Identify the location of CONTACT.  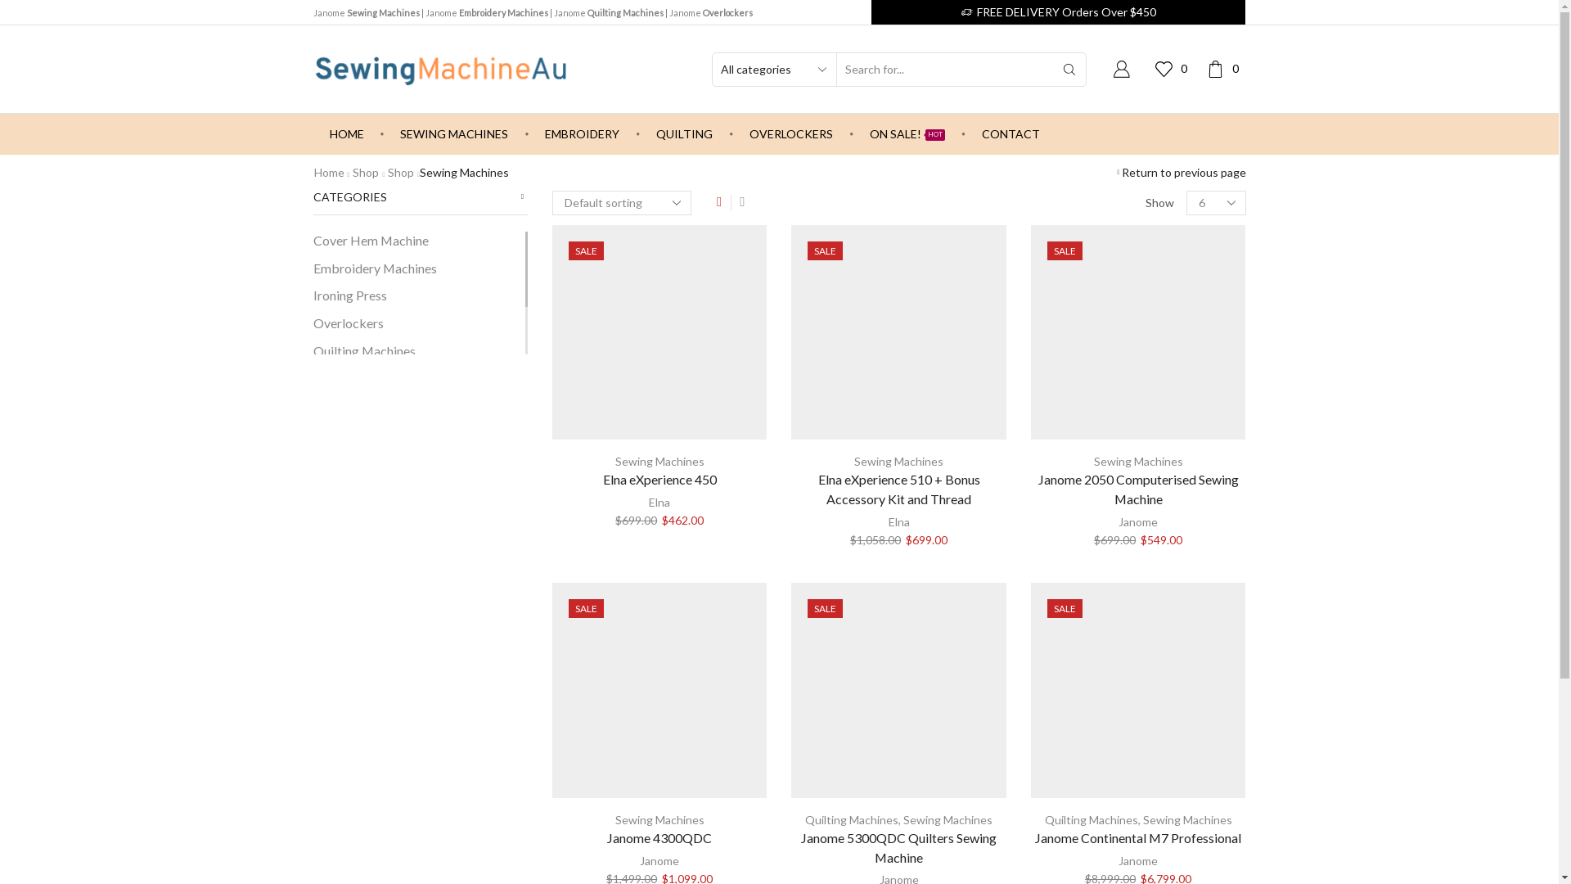
(1011, 134).